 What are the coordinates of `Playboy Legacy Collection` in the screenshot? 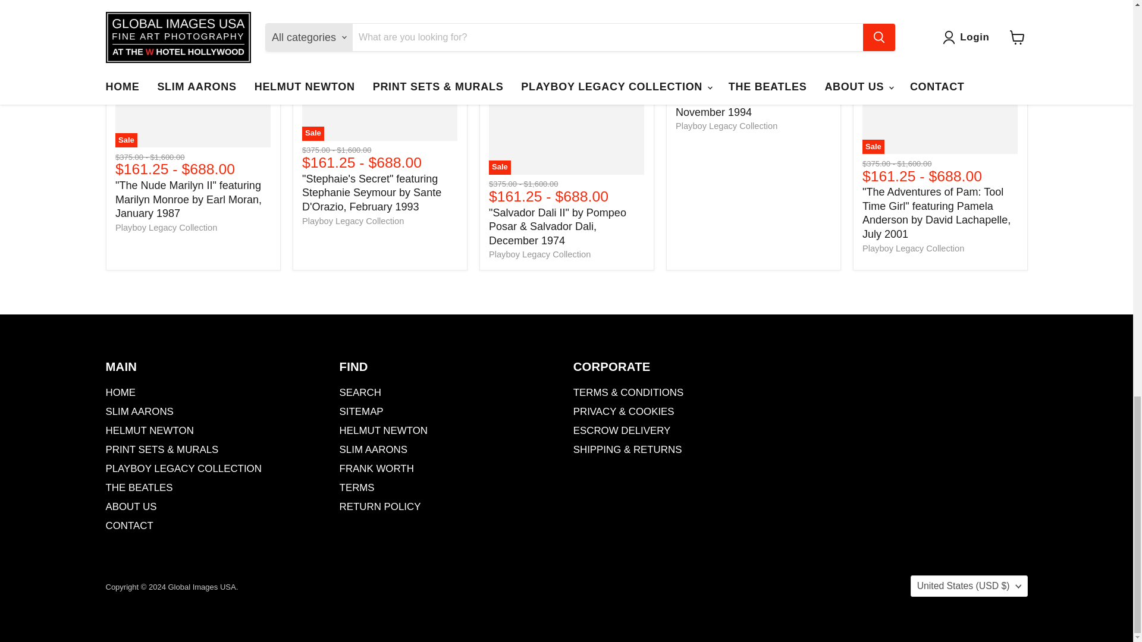 It's located at (727, 126).